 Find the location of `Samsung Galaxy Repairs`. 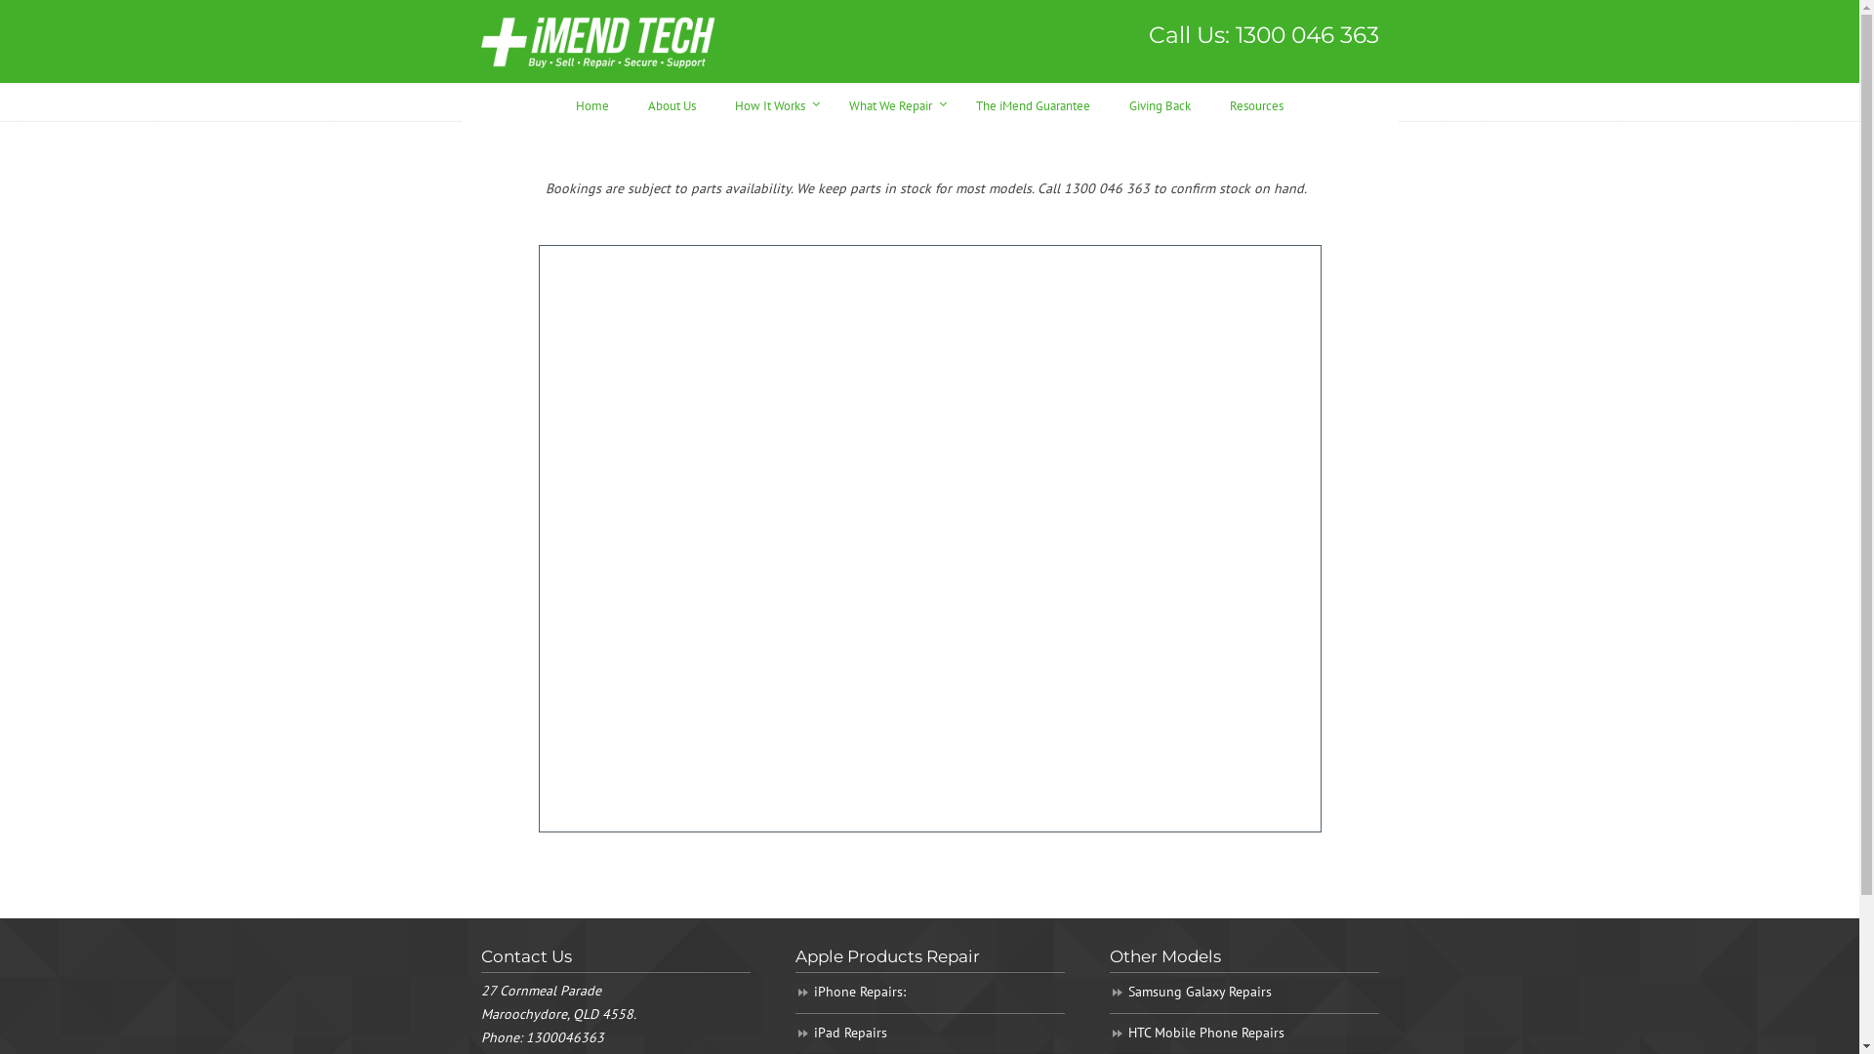

Samsung Galaxy Repairs is located at coordinates (1243, 993).